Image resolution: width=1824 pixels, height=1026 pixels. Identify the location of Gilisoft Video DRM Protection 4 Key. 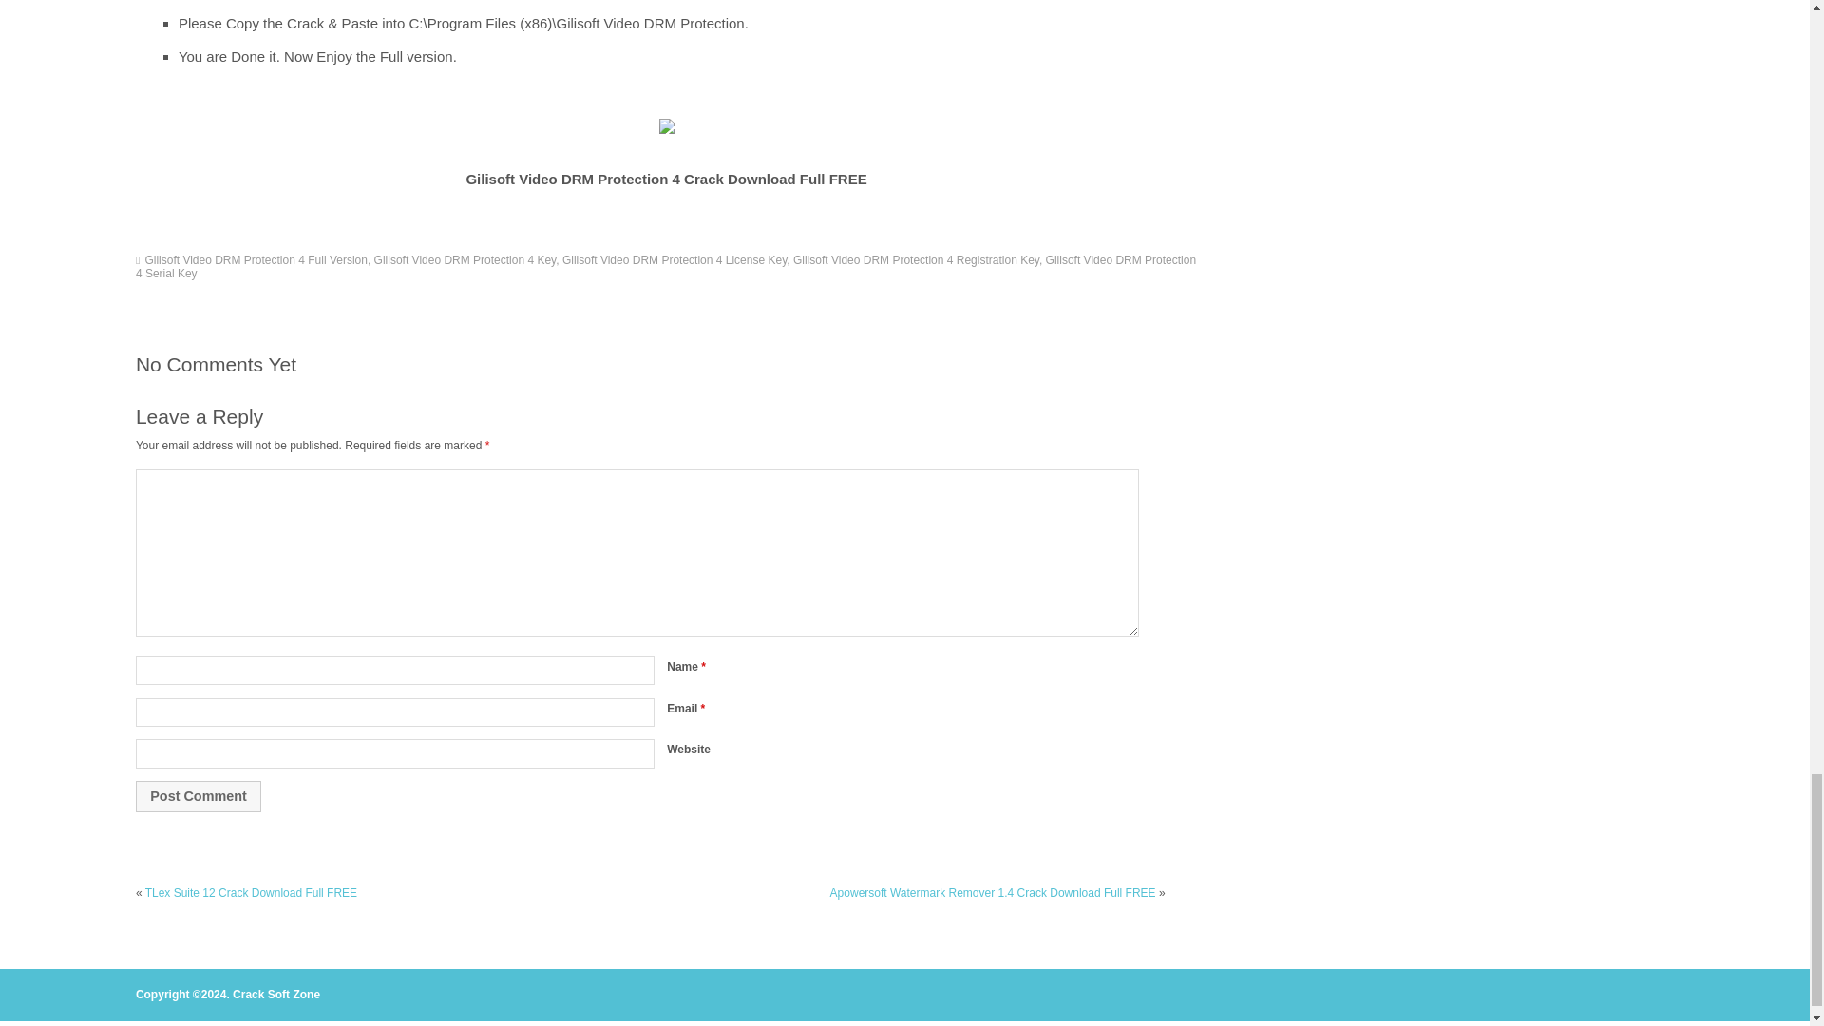
(465, 259).